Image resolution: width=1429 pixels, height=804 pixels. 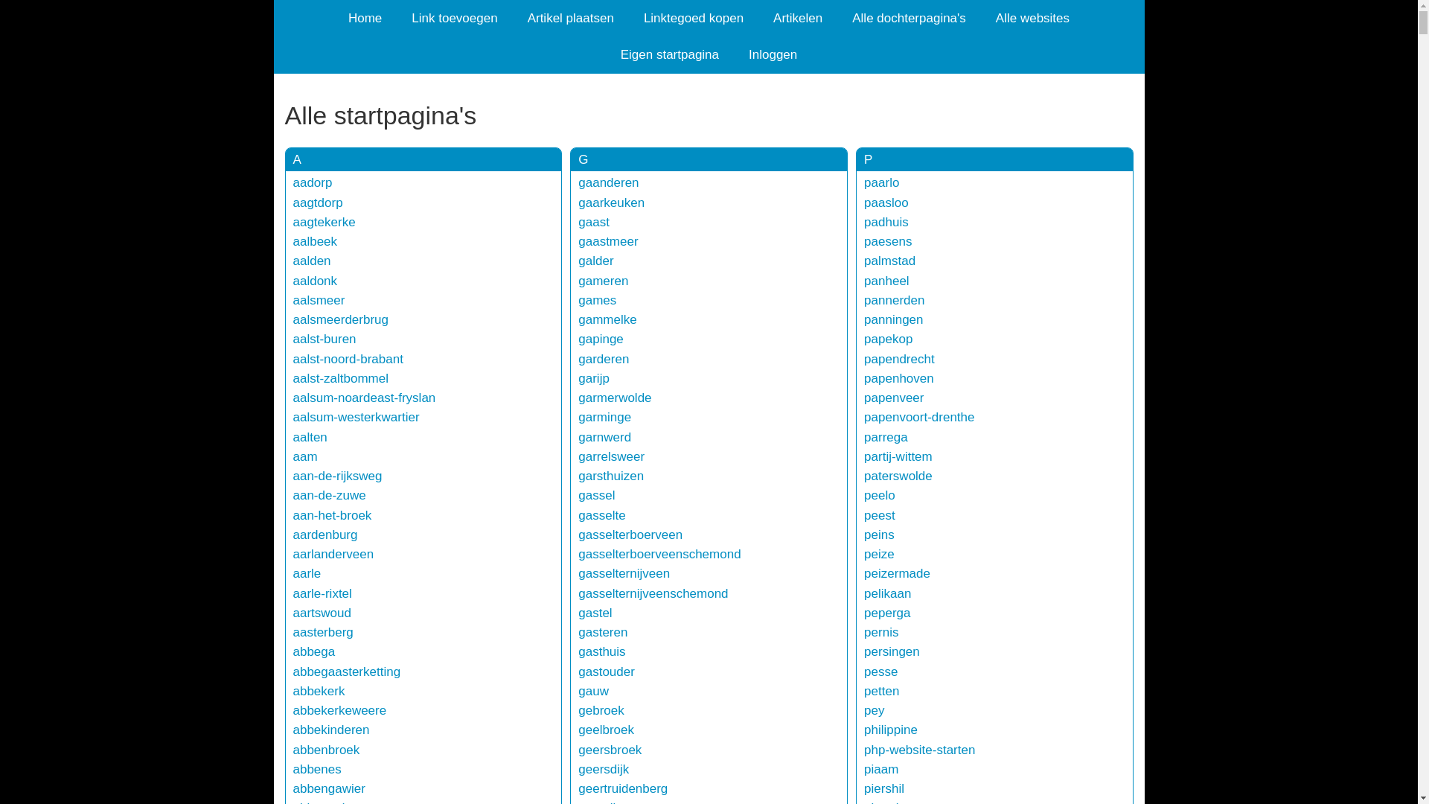 What do you see at coordinates (881, 633) in the screenshot?
I see `pernis` at bounding box center [881, 633].